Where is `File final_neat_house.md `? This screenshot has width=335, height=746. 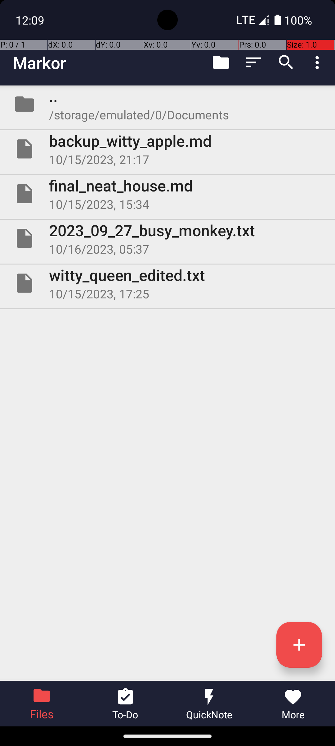
File final_neat_house.md  is located at coordinates (167, 194).